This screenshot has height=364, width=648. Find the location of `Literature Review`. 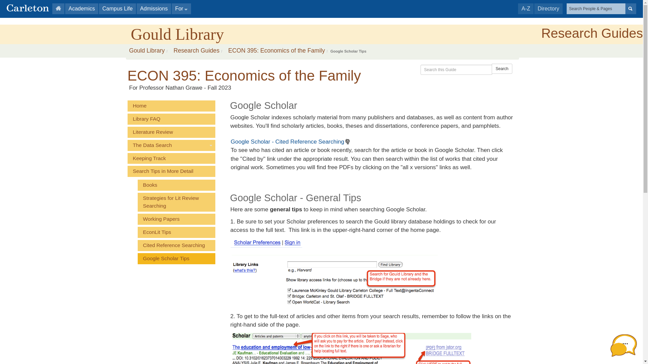

Literature Review is located at coordinates (171, 132).